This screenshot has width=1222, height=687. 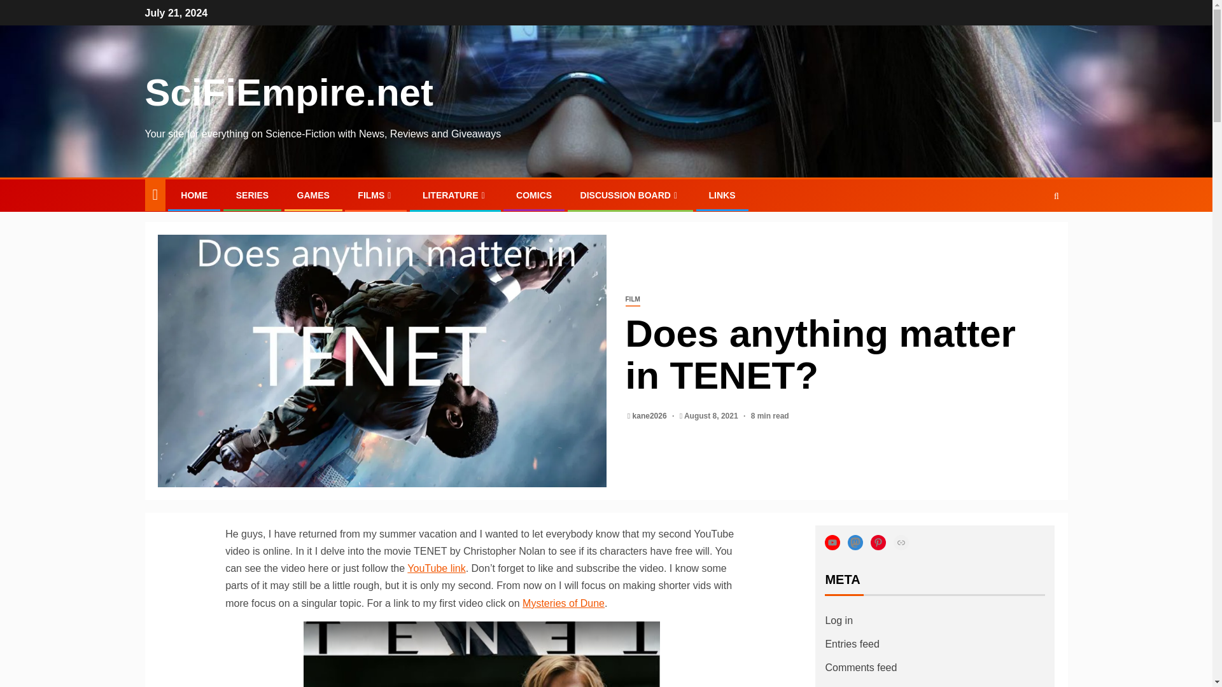 I want to click on HOME, so click(x=194, y=195).